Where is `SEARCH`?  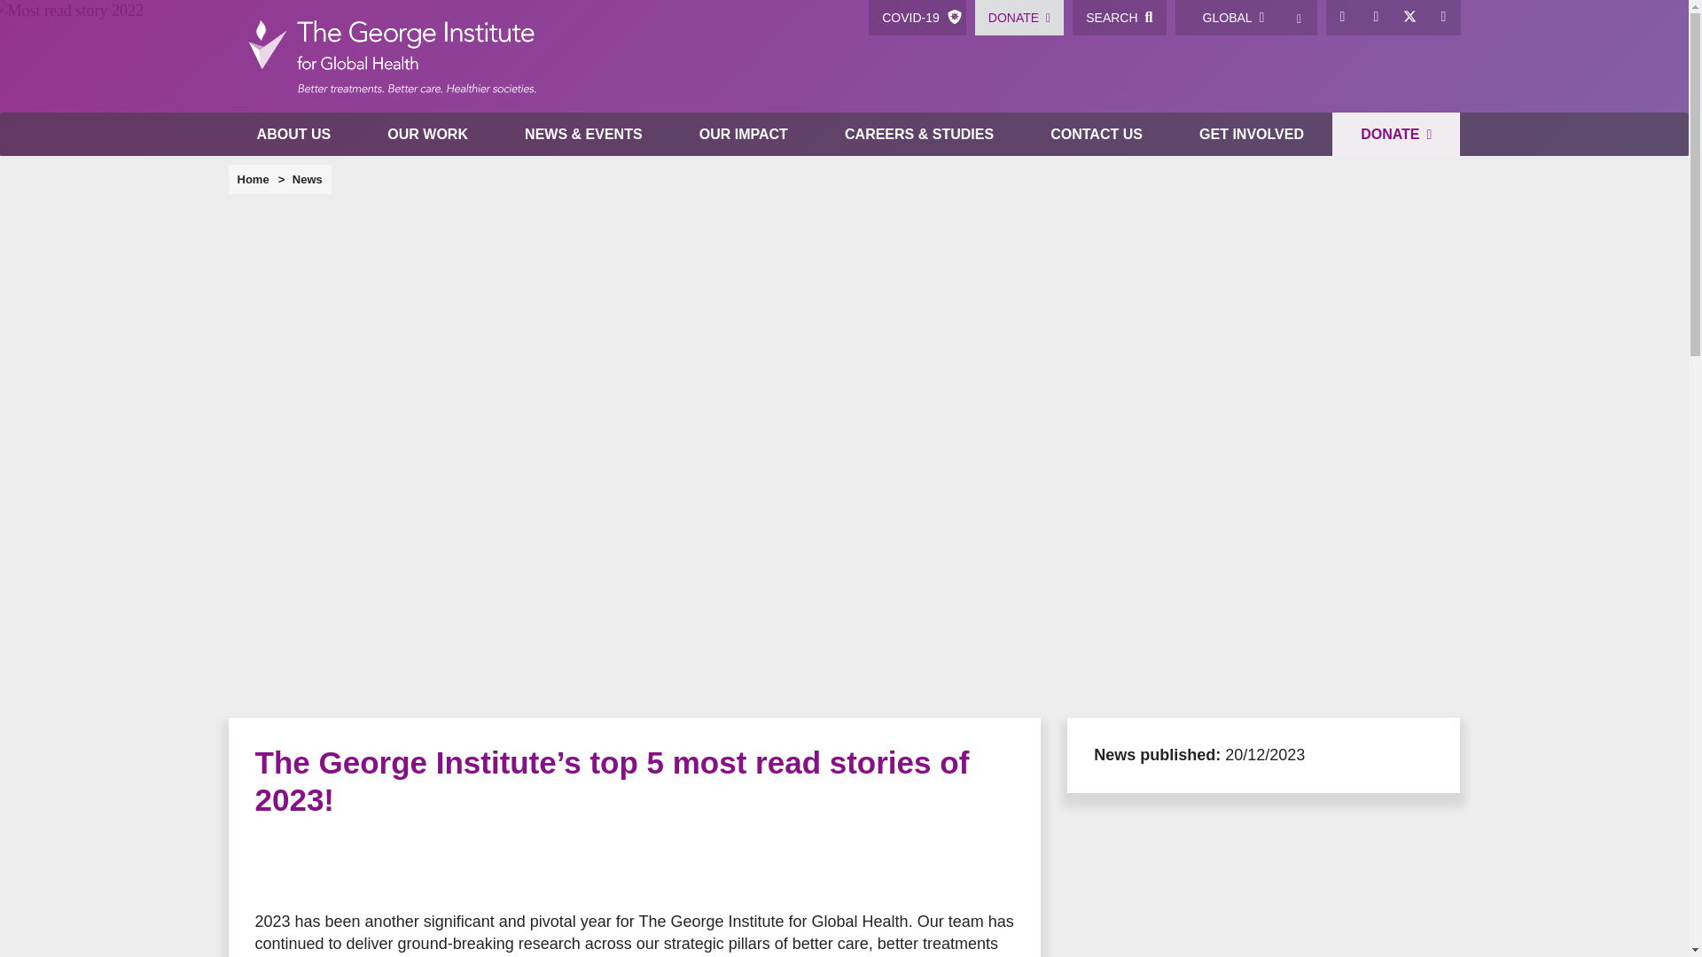
SEARCH is located at coordinates (1119, 18).